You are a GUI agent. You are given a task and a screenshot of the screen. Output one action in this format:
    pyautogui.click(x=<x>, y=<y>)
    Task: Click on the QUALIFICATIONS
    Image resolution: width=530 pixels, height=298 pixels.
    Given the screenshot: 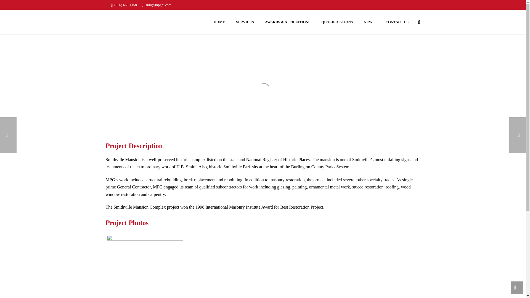 What is the action you would take?
    pyautogui.click(x=337, y=22)
    